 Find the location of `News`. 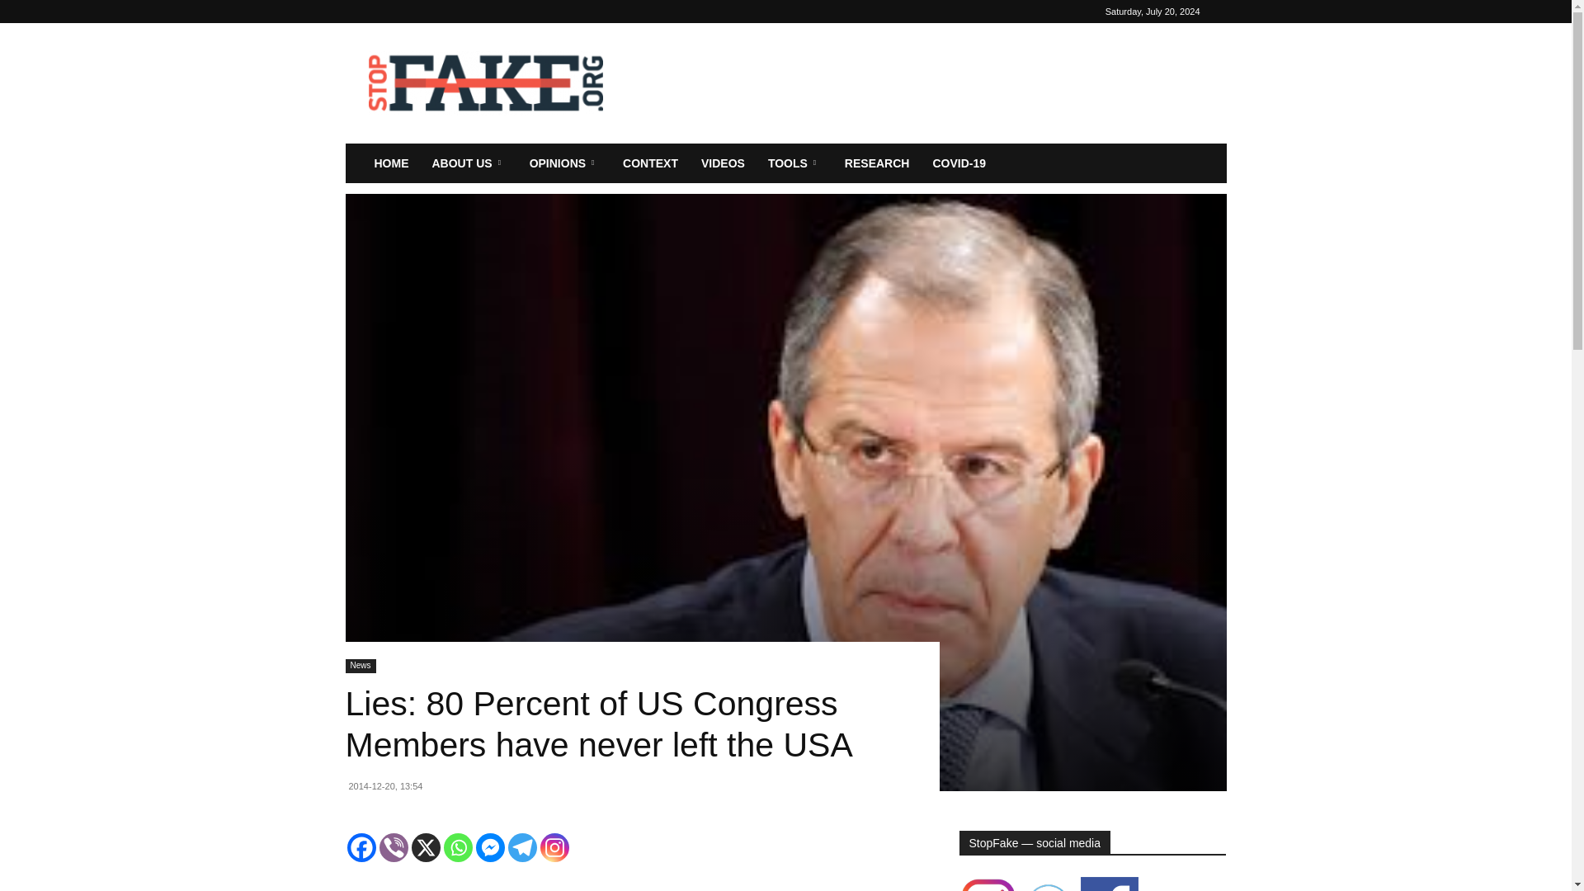

News is located at coordinates (360, 667).